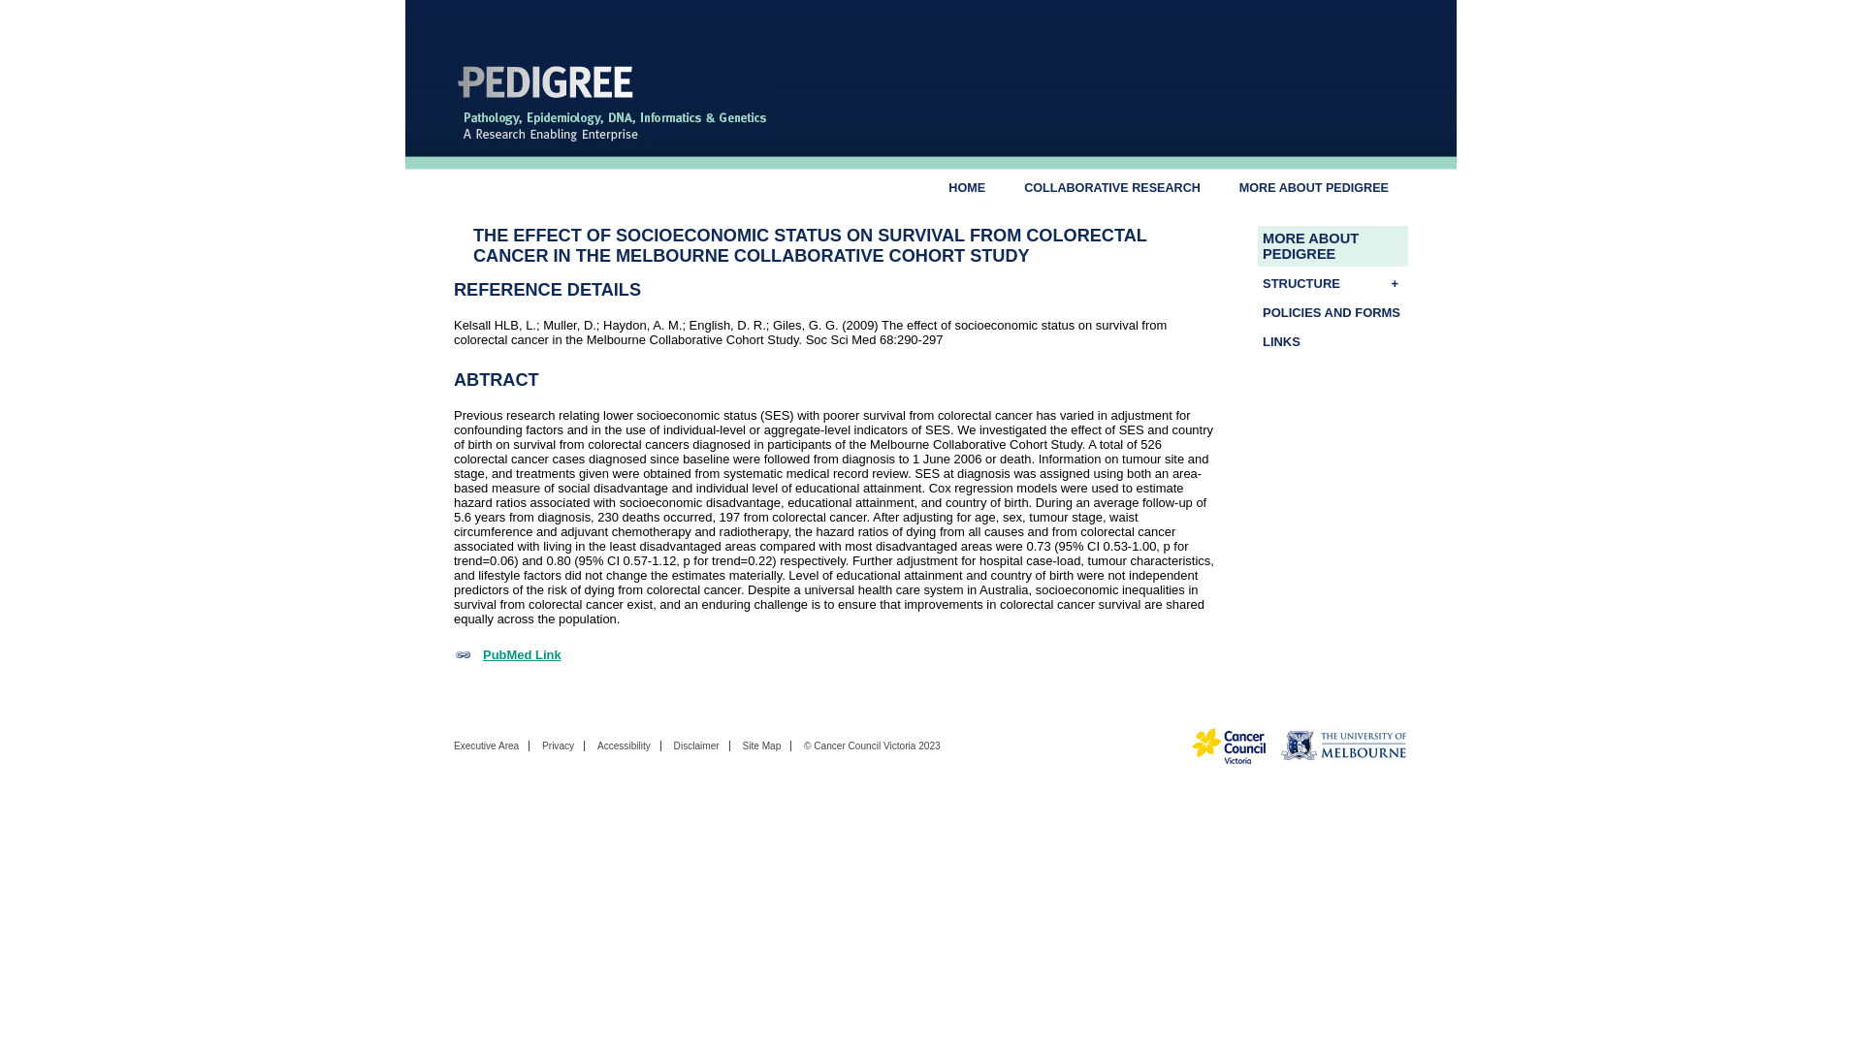 The image size is (1862, 1047). Describe the element at coordinates (1332, 246) in the screenshot. I see `MORE ABOUT PEDIGREE` at that location.